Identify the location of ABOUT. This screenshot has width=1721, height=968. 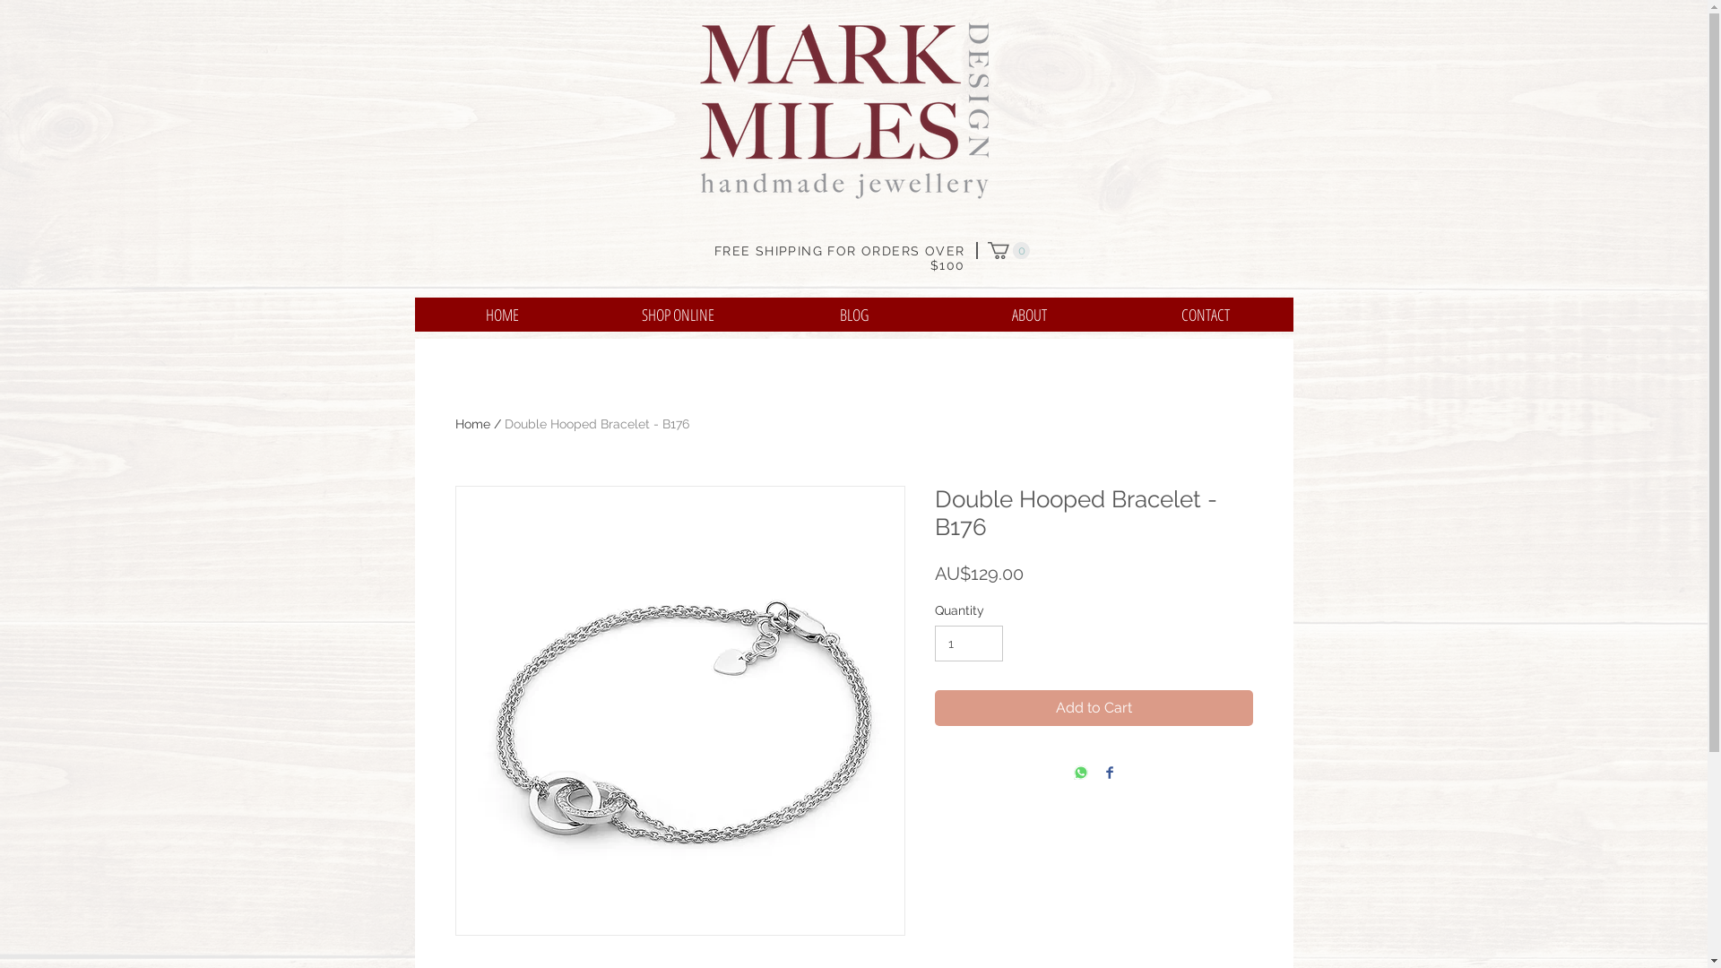
(1029, 315).